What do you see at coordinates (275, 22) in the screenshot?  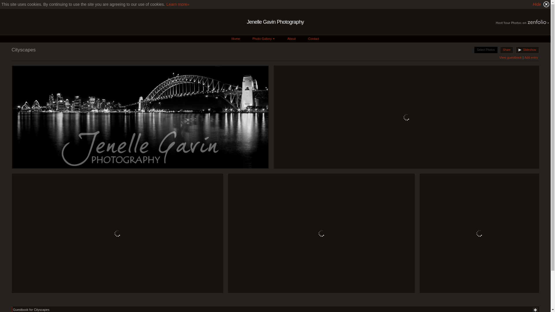 I see `Jenelle Gavin Photography` at bounding box center [275, 22].